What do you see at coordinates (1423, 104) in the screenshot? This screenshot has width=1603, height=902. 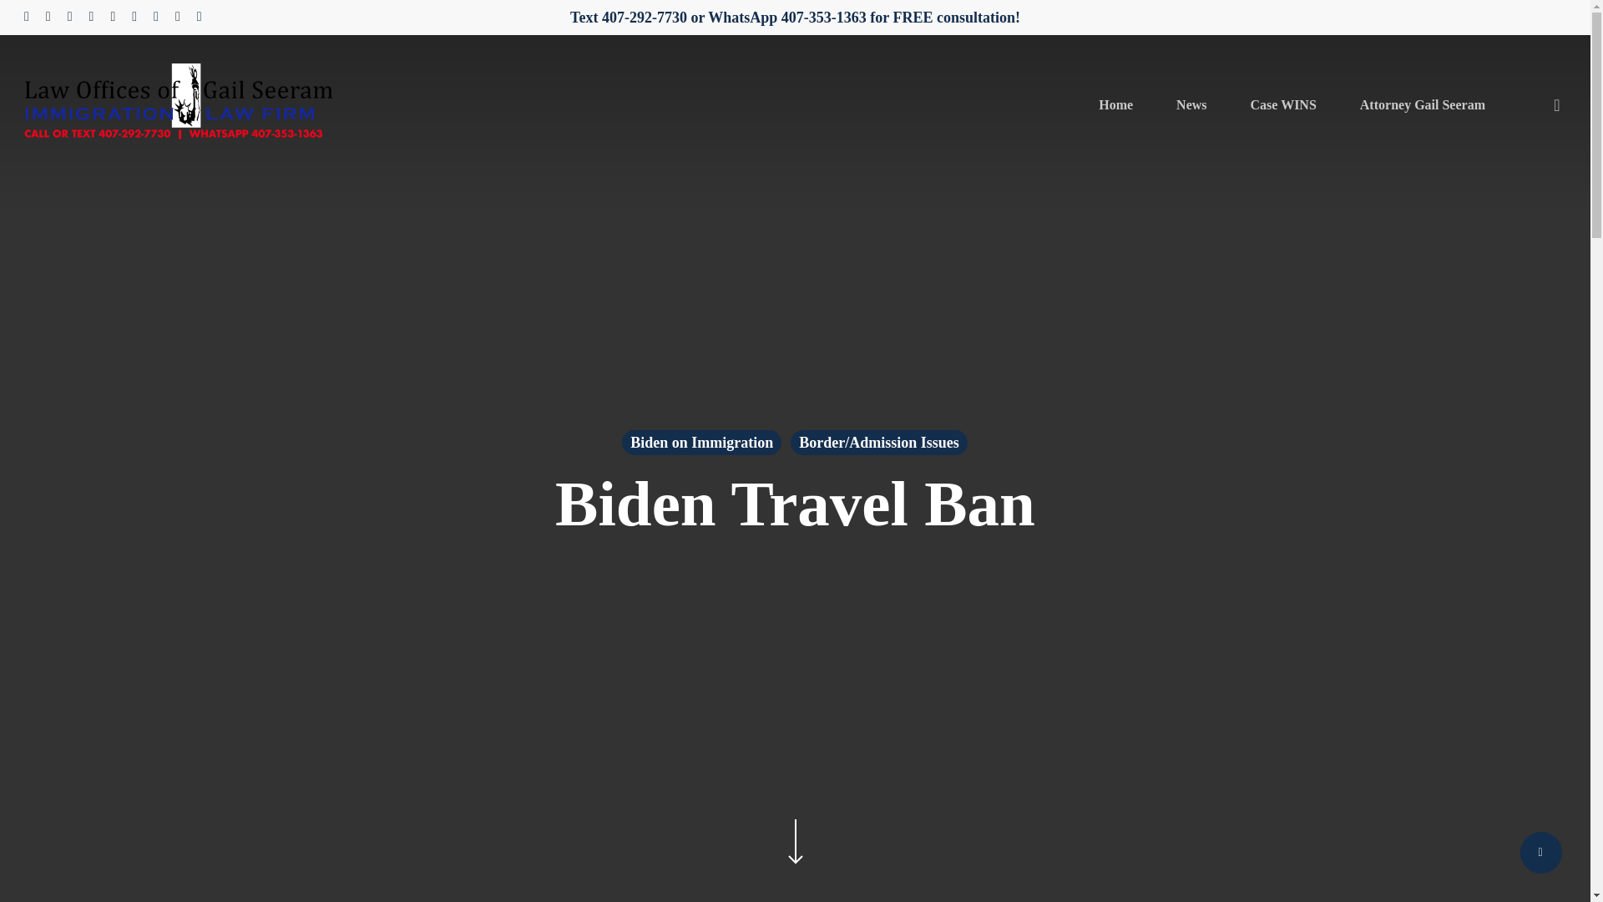 I see `Attorney Gail Seeram` at bounding box center [1423, 104].